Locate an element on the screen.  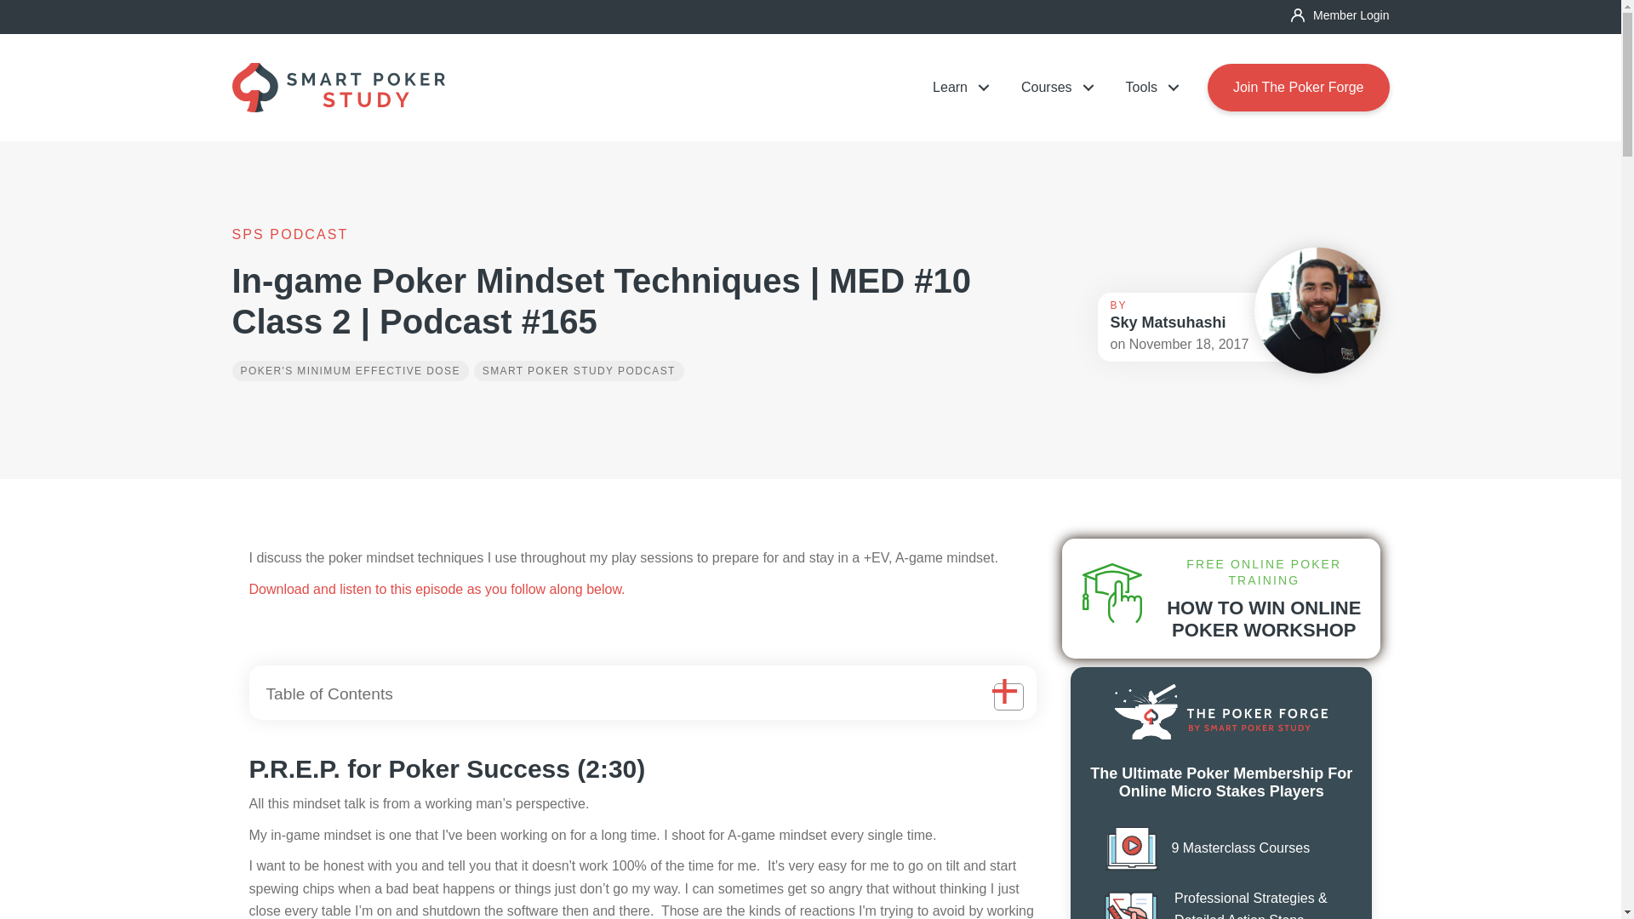
SMART POKER STUDY PODCAST is located at coordinates (579, 371).